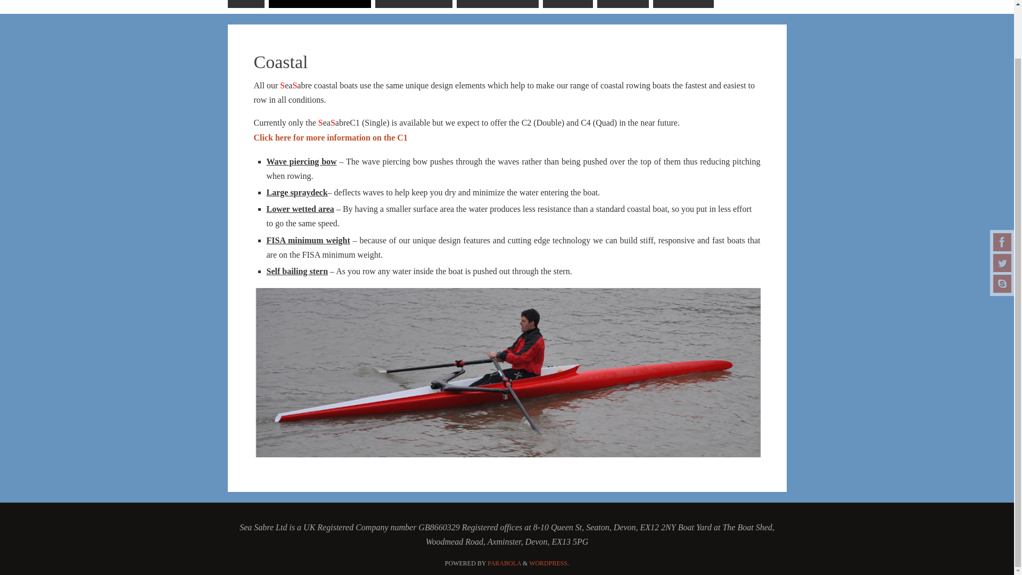 Image resolution: width=1022 pixels, height=575 pixels. What do you see at coordinates (504, 563) in the screenshot?
I see `Parabola Theme by Cryout Creations` at bounding box center [504, 563].